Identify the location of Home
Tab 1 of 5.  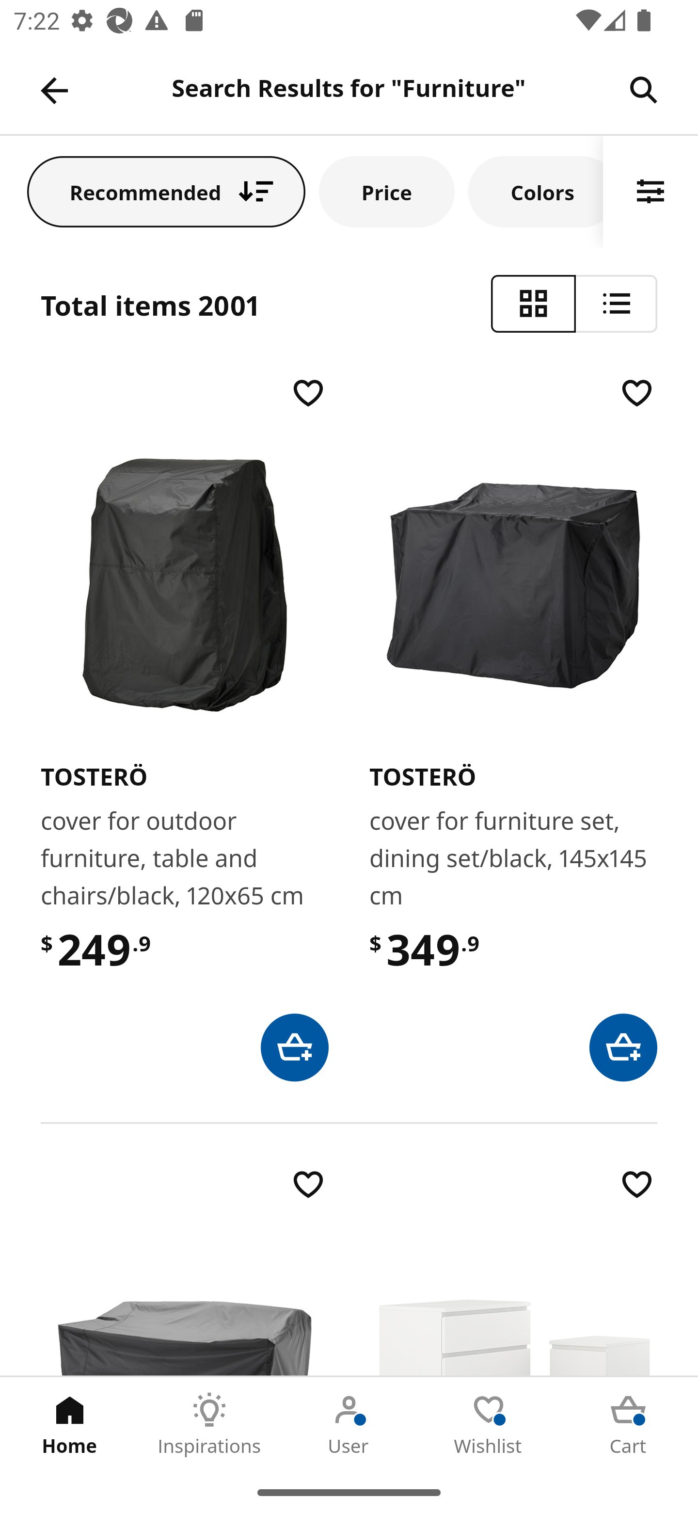
(70, 1424).